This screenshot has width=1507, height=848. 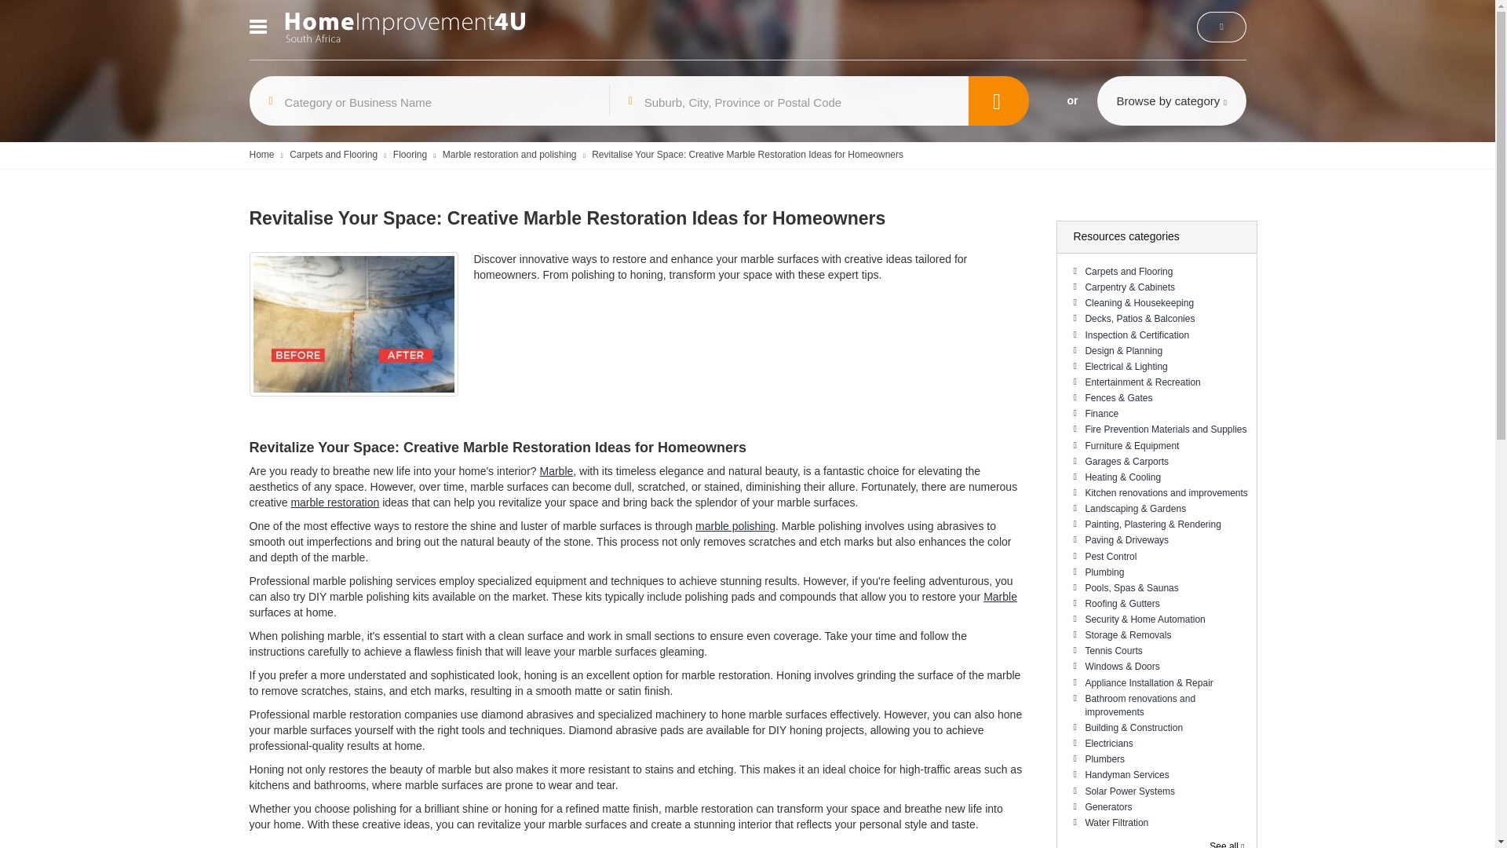 I want to click on 1 - Menu, so click(x=261, y=28).